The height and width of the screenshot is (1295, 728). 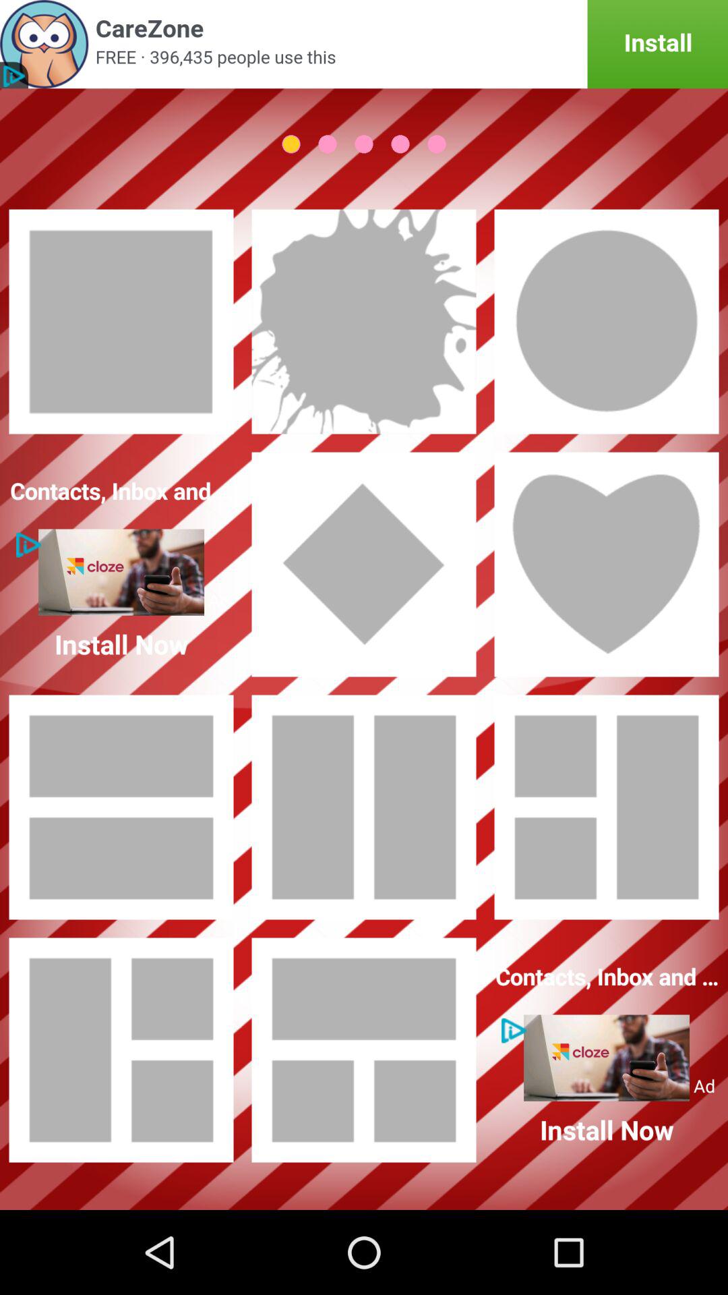 What do you see at coordinates (364, 807) in the screenshot?
I see `2 column collage` at bounding box center [364, 807].